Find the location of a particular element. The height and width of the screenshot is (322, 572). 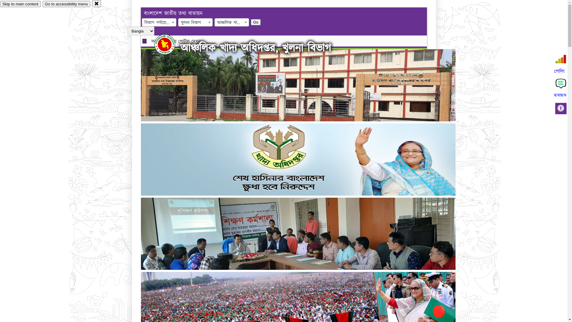

Go is located at coordinates (256, 22).